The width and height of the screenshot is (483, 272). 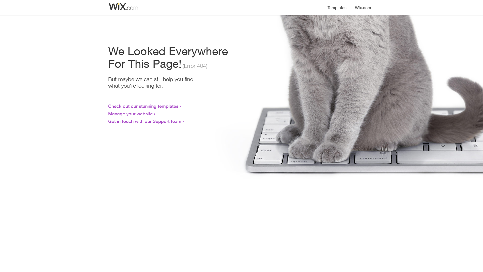 I want to click on Manage your website, so click(x=130, y=114).